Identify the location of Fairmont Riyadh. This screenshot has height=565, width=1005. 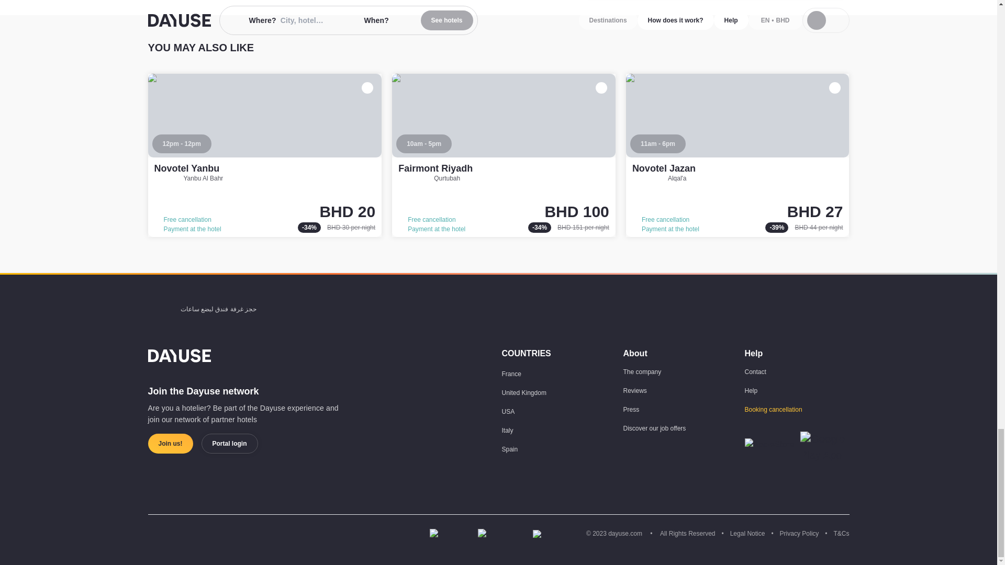
(435, 168).